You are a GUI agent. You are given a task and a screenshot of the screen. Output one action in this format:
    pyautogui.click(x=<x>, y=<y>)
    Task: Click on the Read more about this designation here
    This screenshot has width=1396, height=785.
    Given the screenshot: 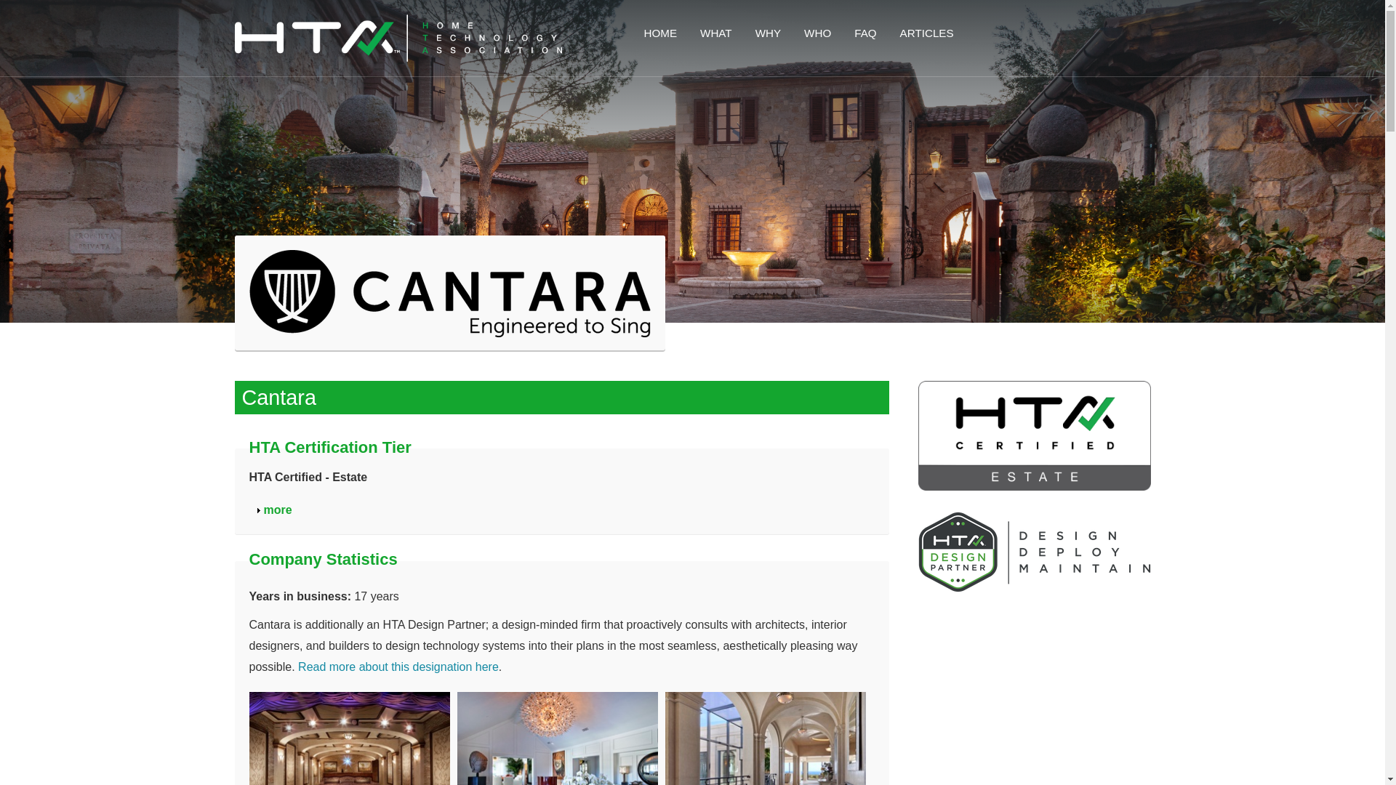 What is the action you would take?
    pyautogui.click(x=398, y=667)
    